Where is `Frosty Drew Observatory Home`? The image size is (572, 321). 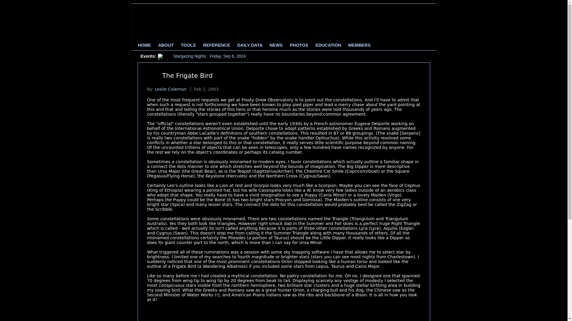 Frosty Drew Observatory Home is located at coordinates (144, 45).